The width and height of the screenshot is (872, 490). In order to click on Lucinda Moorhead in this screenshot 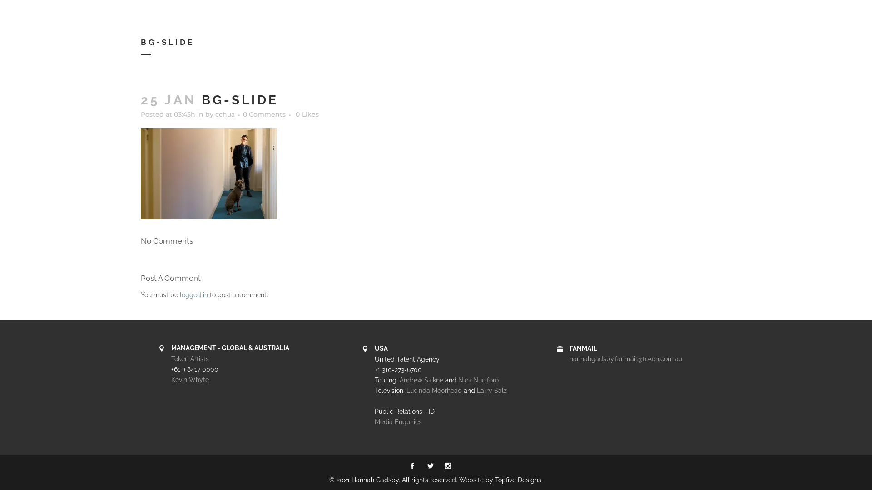, I will do `click(434, 391)`.